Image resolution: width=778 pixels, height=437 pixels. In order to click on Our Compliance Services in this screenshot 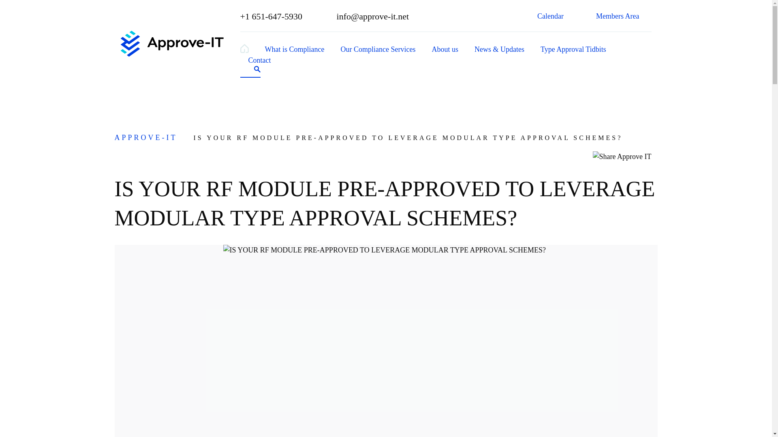, I will do `click(378, 49)`.